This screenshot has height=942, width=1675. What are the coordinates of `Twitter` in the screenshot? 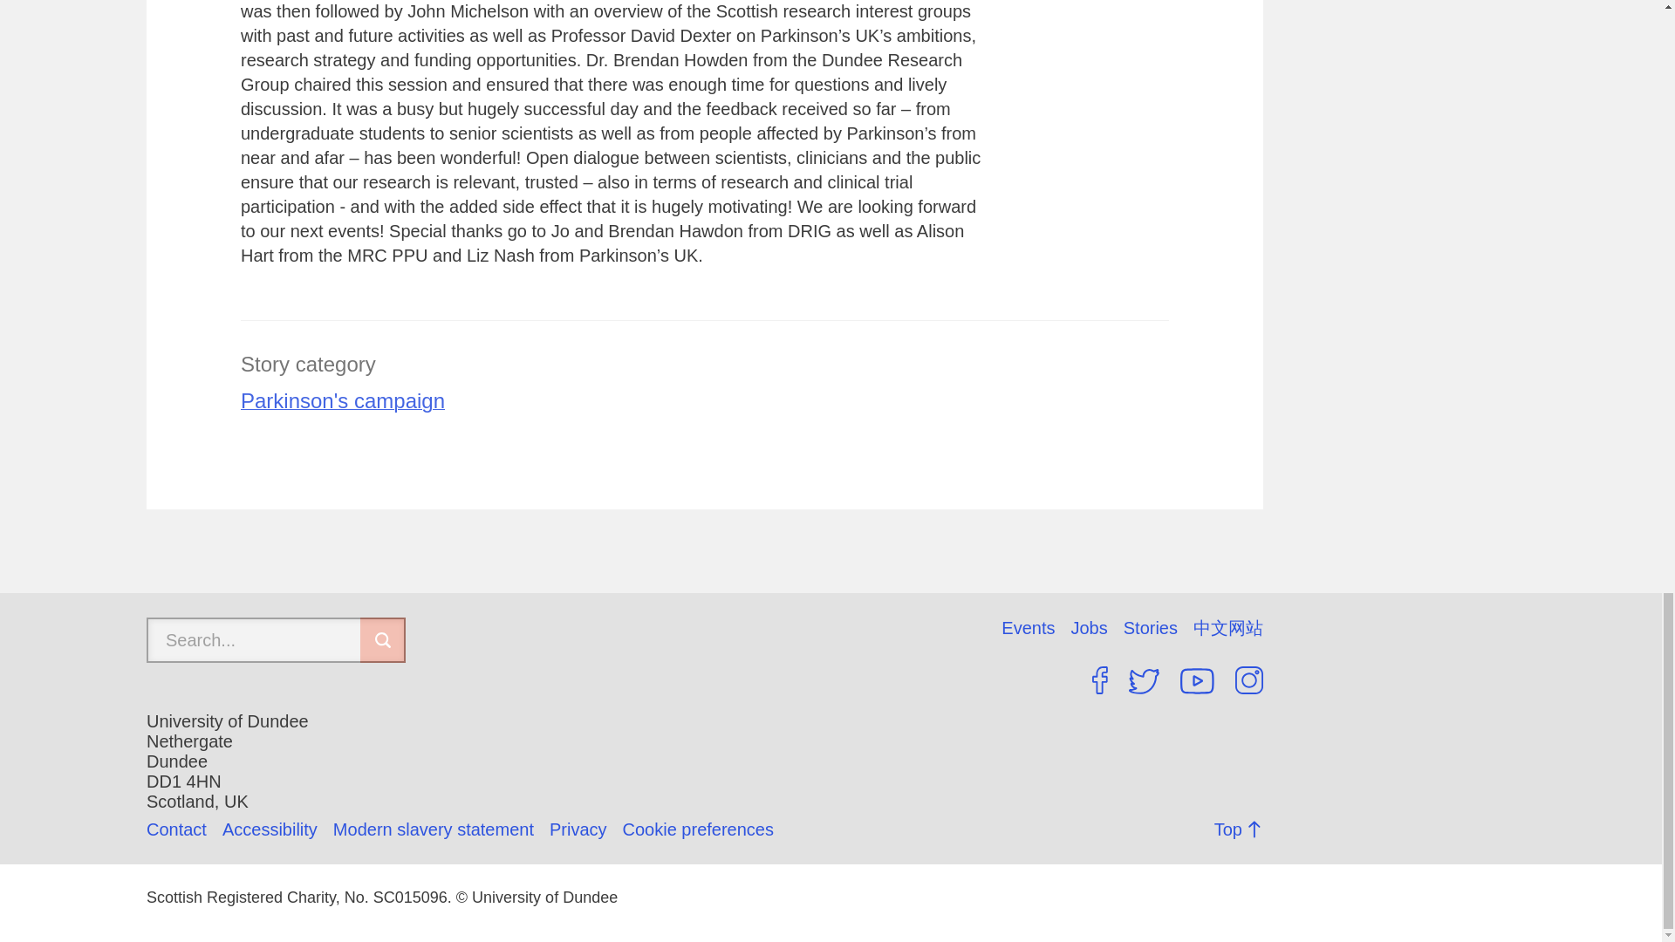 It's located at (1144, 680).